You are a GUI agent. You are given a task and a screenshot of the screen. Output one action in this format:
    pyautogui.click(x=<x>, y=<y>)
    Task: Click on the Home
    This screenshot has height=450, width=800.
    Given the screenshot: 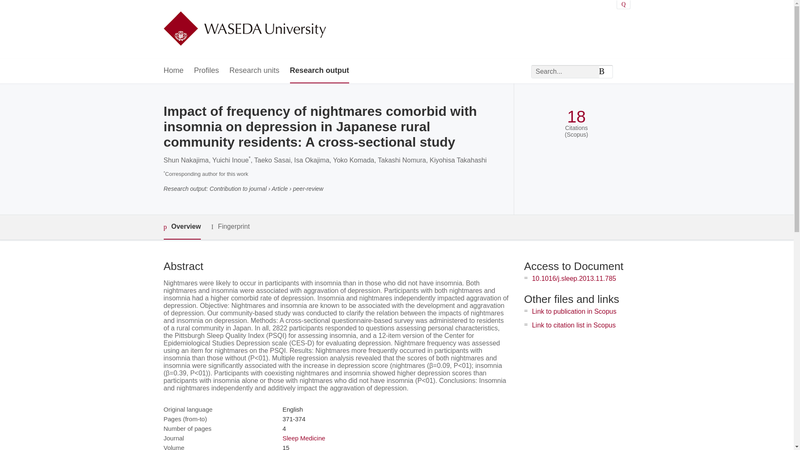 What is the action you would take?
    pyautogui.click(x=173, y=71)
    